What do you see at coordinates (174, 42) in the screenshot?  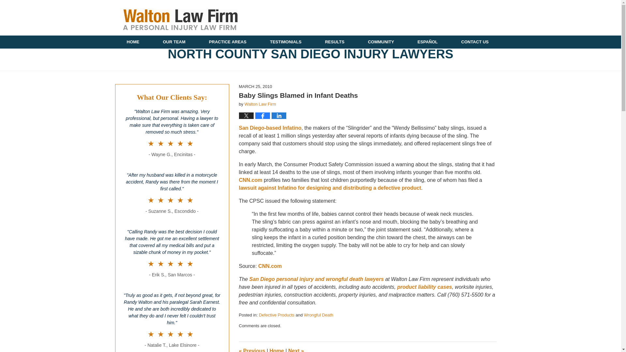 I see `OUR TEAM` at bounding box center [174, 42].